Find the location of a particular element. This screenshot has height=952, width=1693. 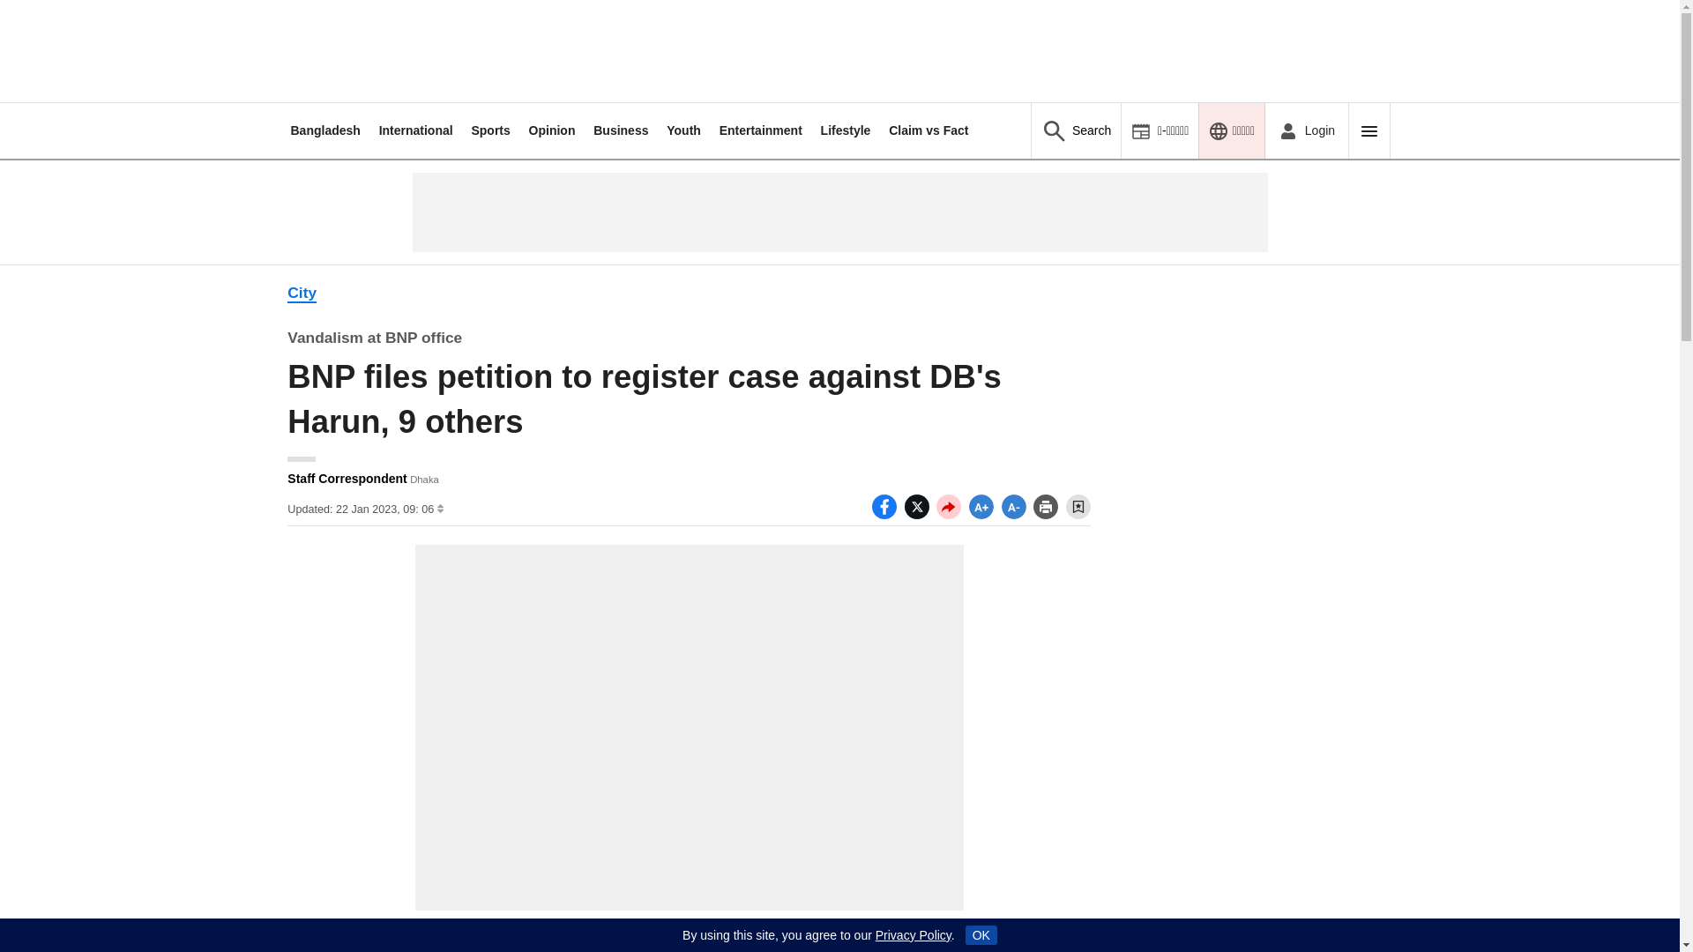

Lifestyle is located at coordinates (846, 130).